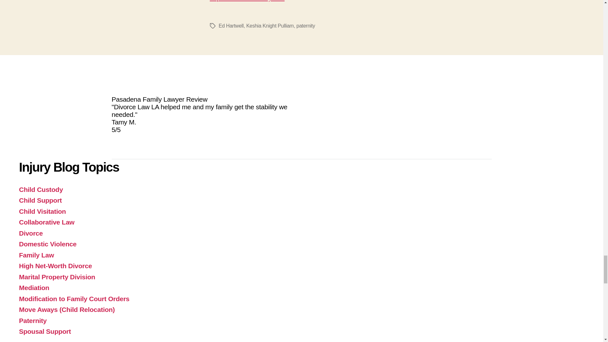 This screenshot has width=608, height=342. What do you see at coordinates (231, 26) in the screenshot?
I see `Ed Hartwell` at bounding box center [231, 26].